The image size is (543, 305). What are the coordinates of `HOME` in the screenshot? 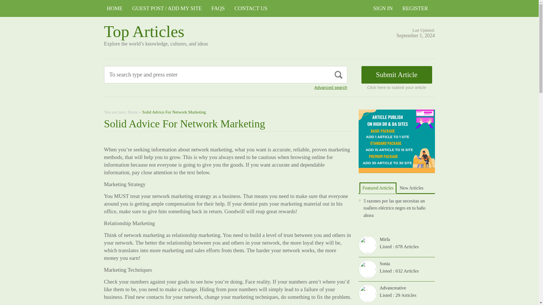 It's located at (115, 8).